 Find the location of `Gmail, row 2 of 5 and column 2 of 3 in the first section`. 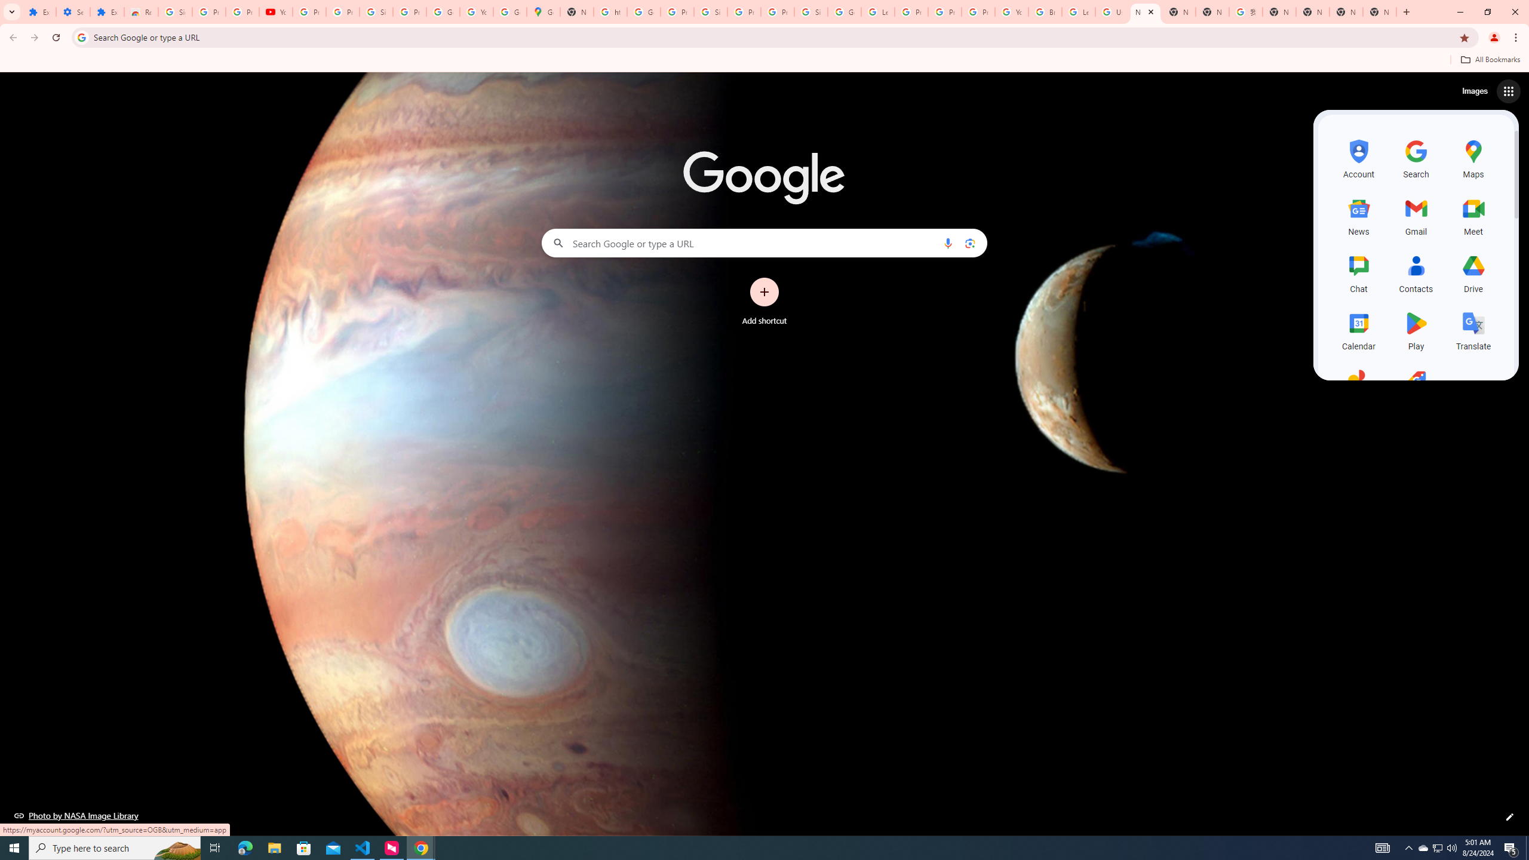

Gmail, row 2 of 5 and column 2 of 3 in the first section is located at coordinates (1417, 215).